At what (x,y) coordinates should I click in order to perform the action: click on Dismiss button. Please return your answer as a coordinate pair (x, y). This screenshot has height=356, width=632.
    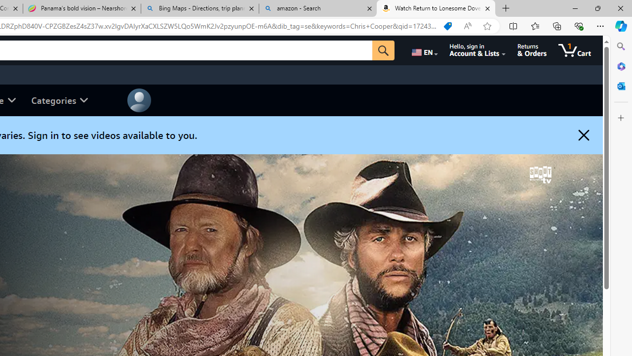
    Looking at the image, I should click on (584, 135).